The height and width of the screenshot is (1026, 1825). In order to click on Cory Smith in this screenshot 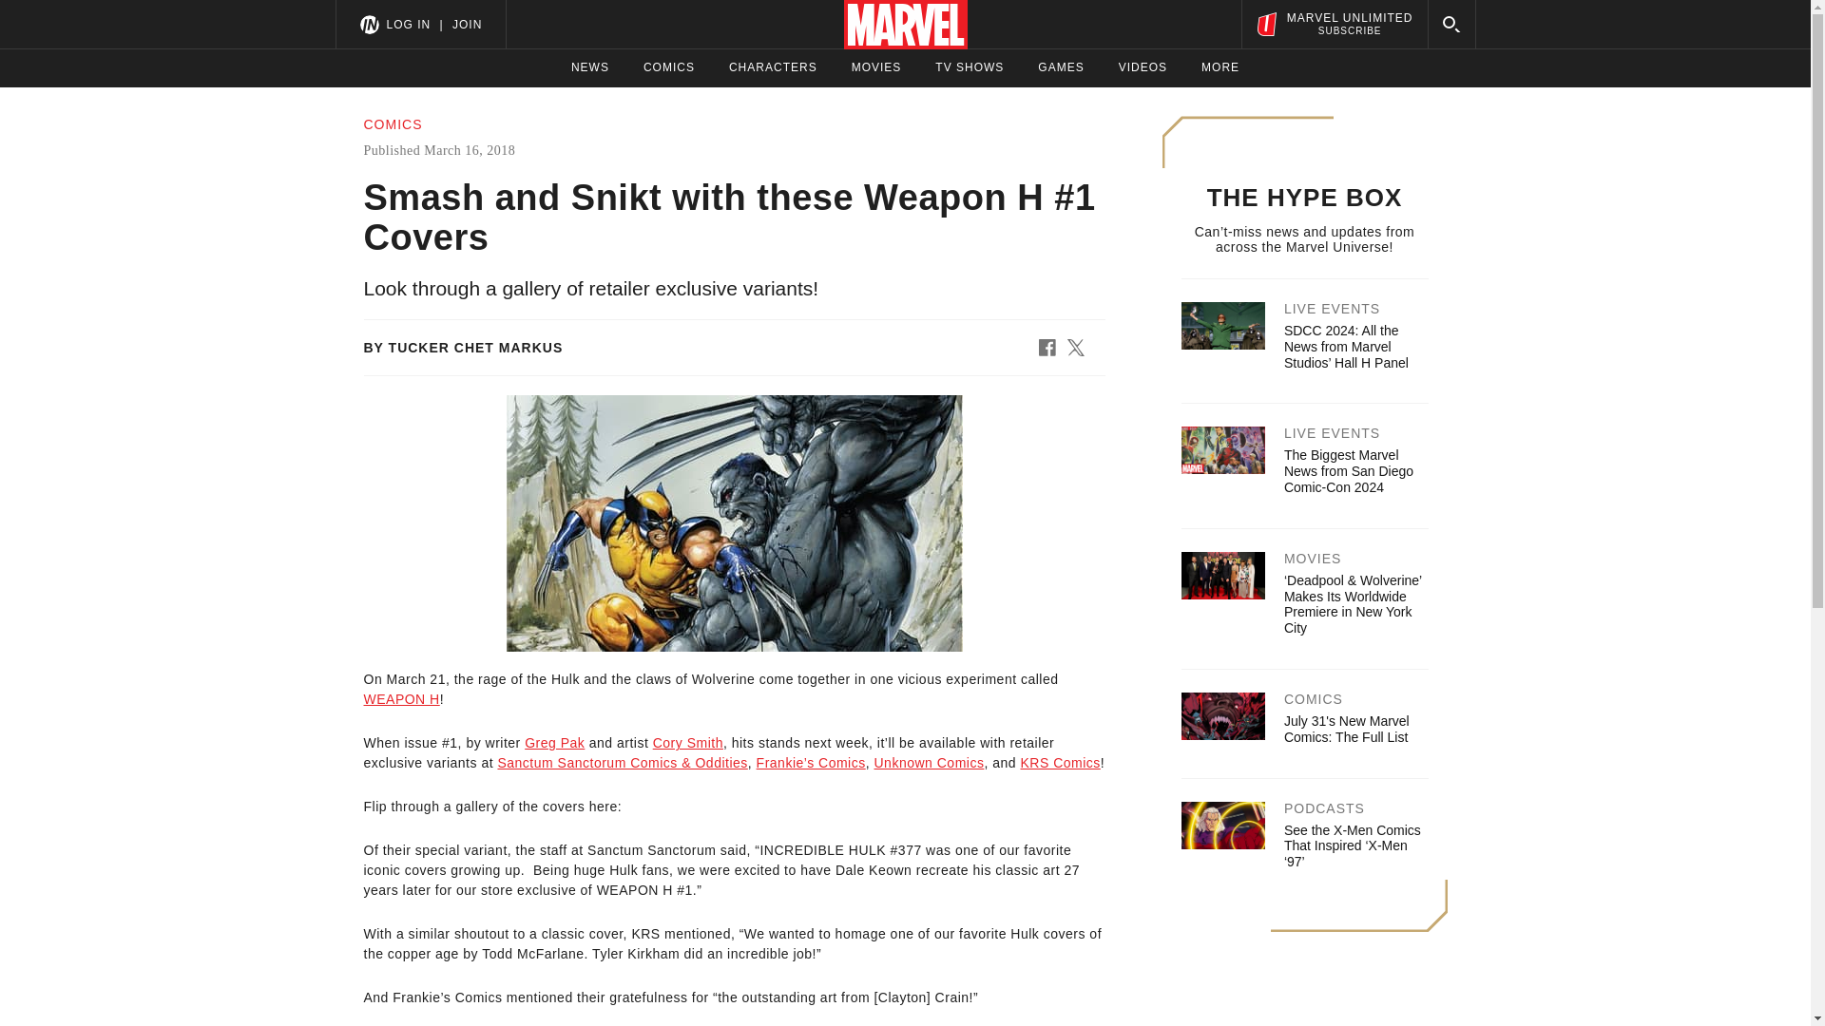, I will do `click(876, 67)`.